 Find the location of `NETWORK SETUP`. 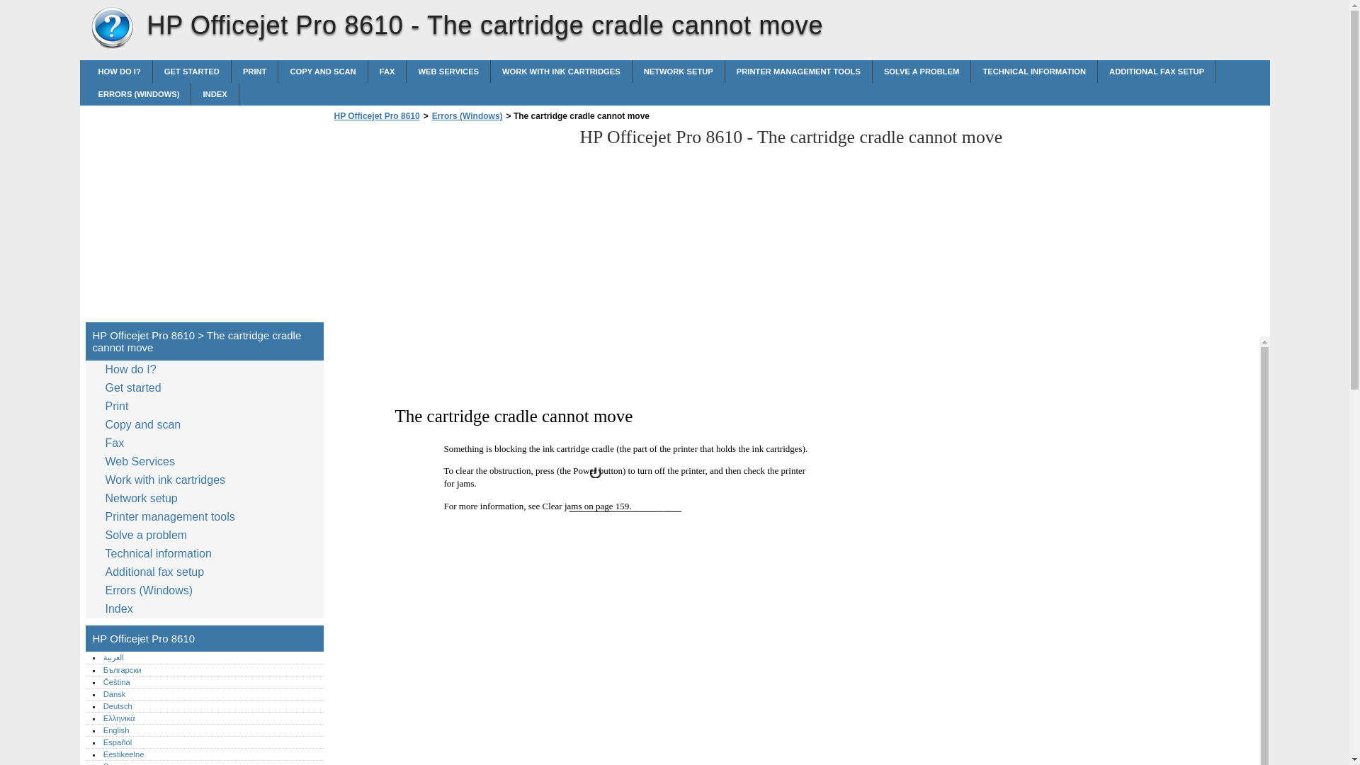

NETWORK SETUP is located at coordinates (679, 71).